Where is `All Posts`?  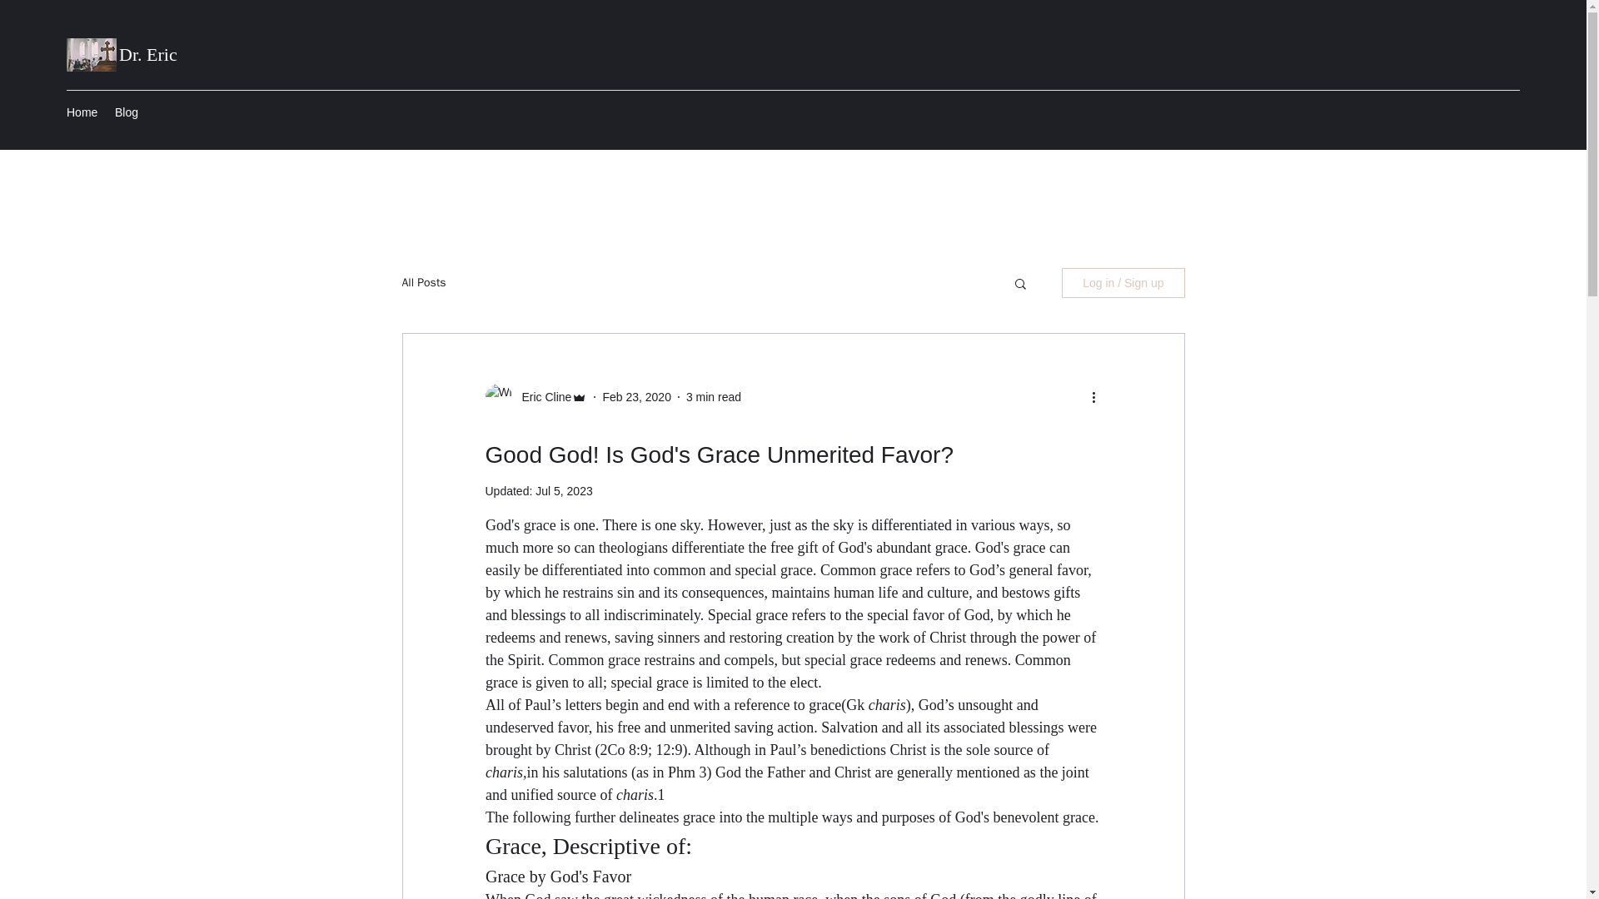 All Posts is located at coordinates (423, 282).